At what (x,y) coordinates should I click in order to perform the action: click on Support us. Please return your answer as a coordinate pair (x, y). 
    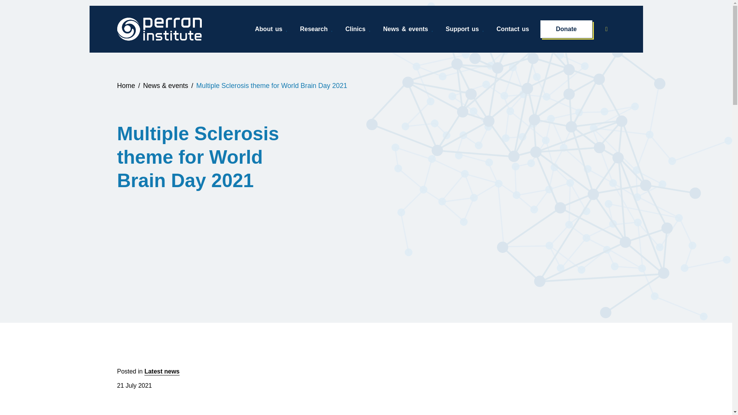
    Looking at the image, I should click on (465, 29).